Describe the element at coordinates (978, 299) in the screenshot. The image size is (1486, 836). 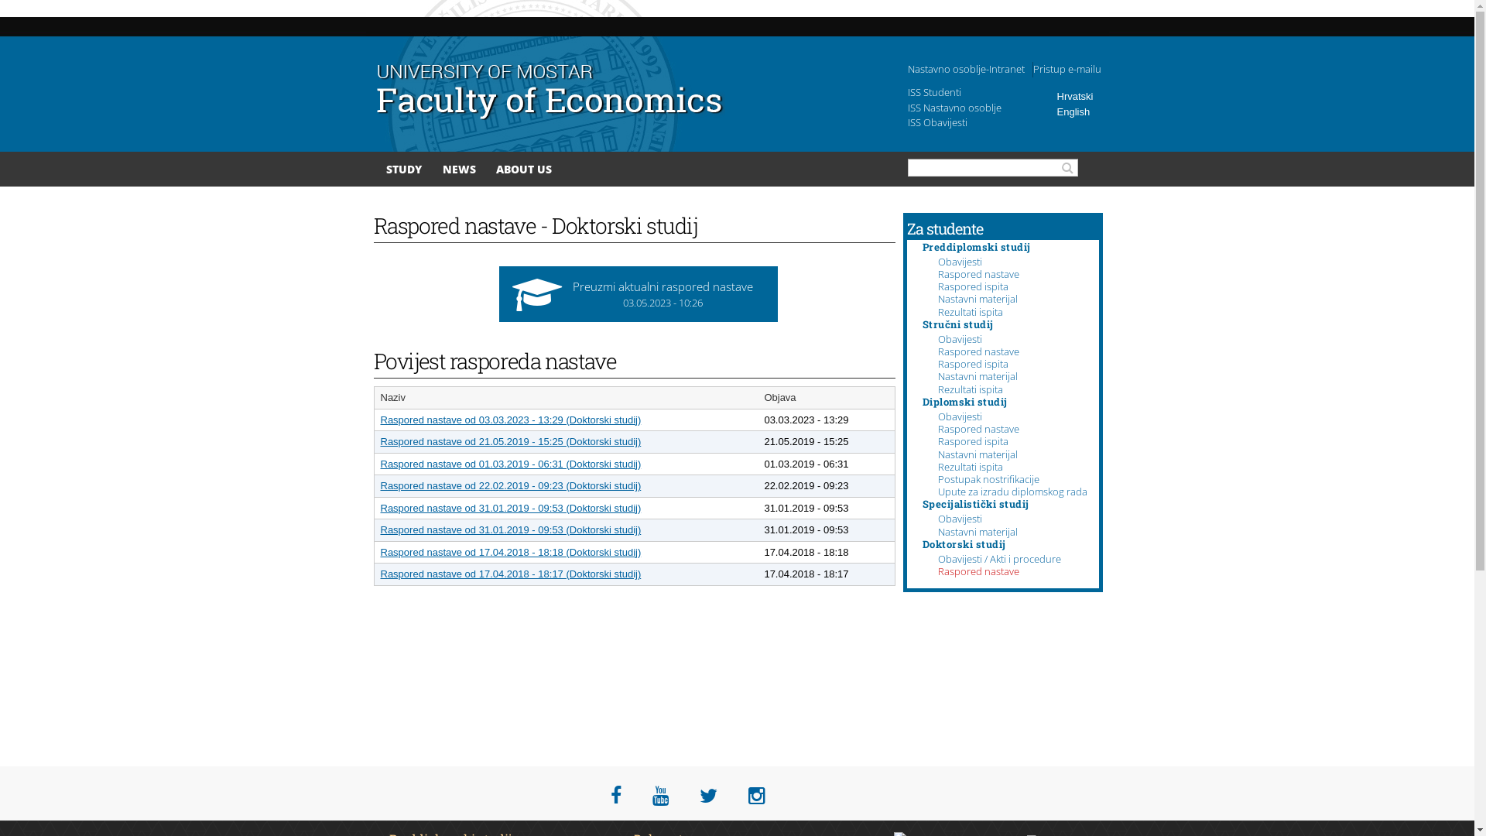
I see `Nastavni materijal` at that location.